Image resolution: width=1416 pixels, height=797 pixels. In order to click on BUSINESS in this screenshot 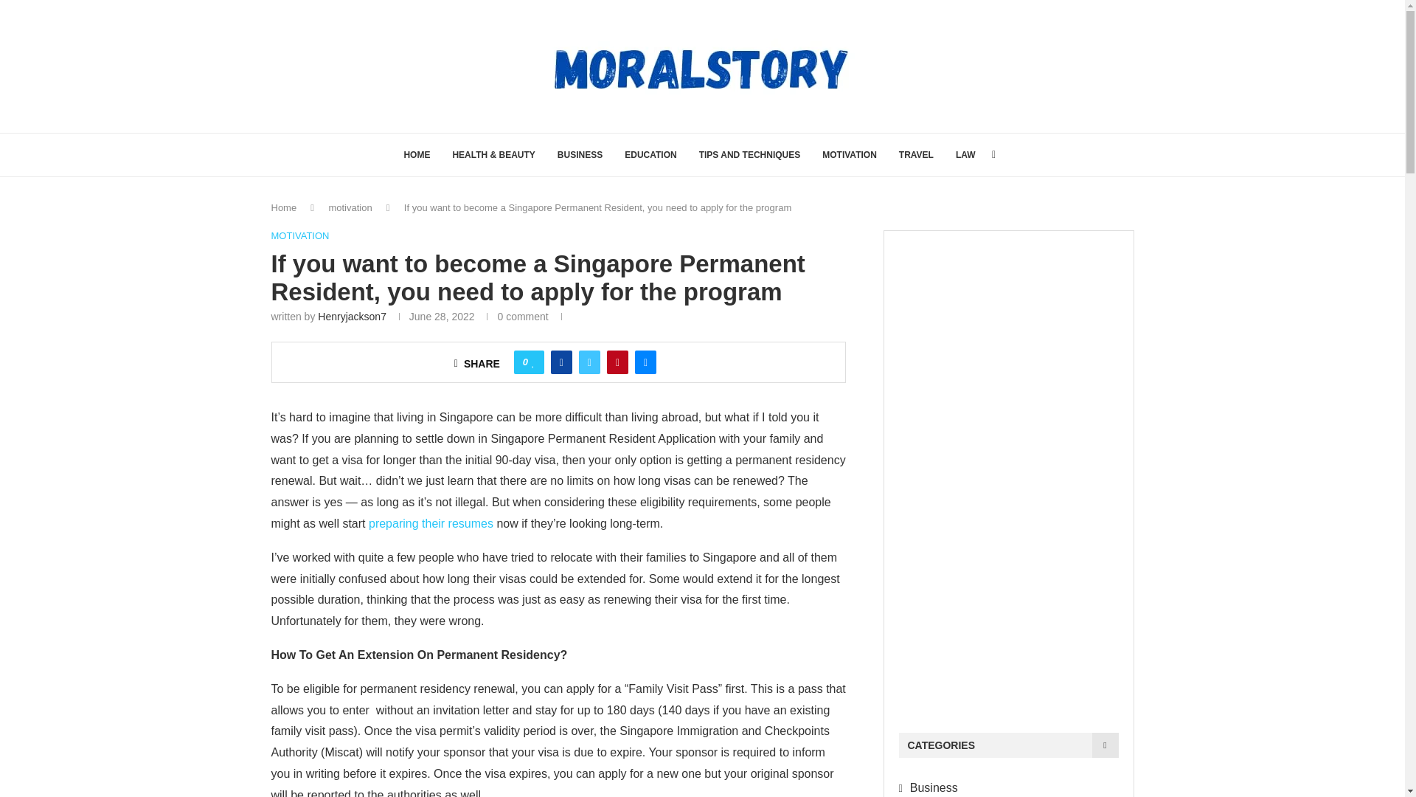, I will do `click(580, 155)`.